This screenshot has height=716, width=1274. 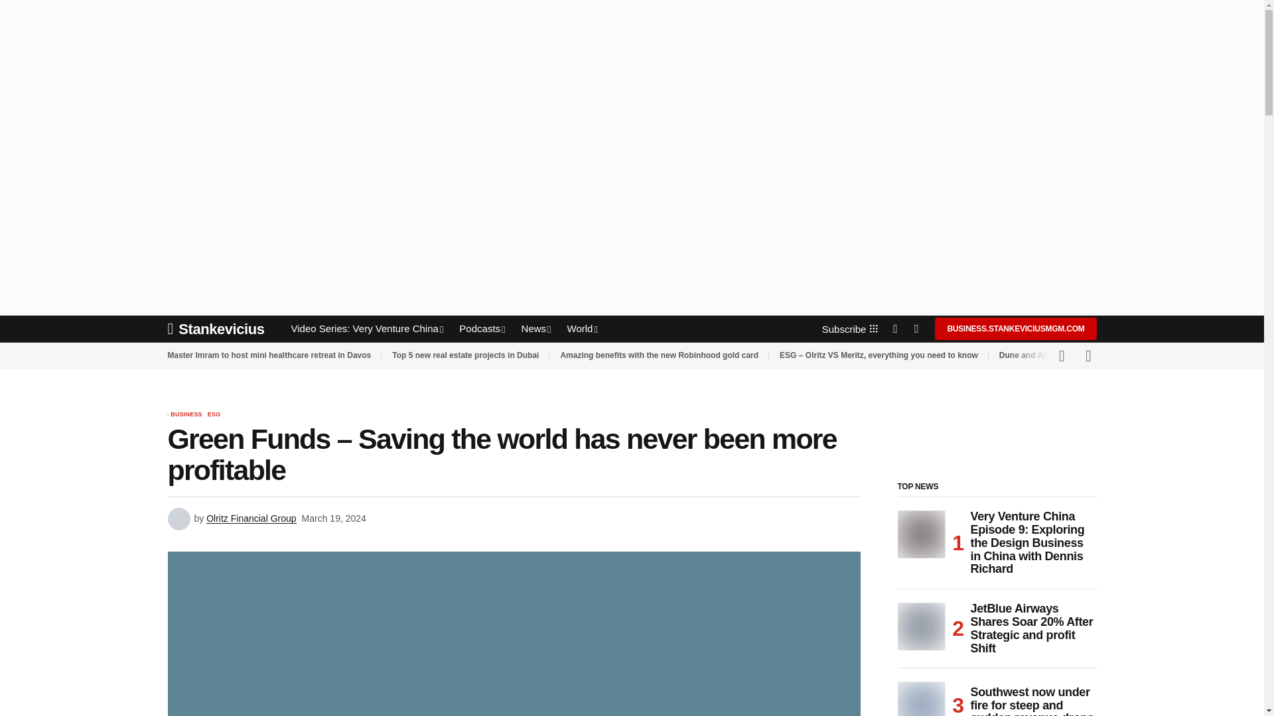 I want to click on Video Series: Very Venture China, so click(x=366, y=329).